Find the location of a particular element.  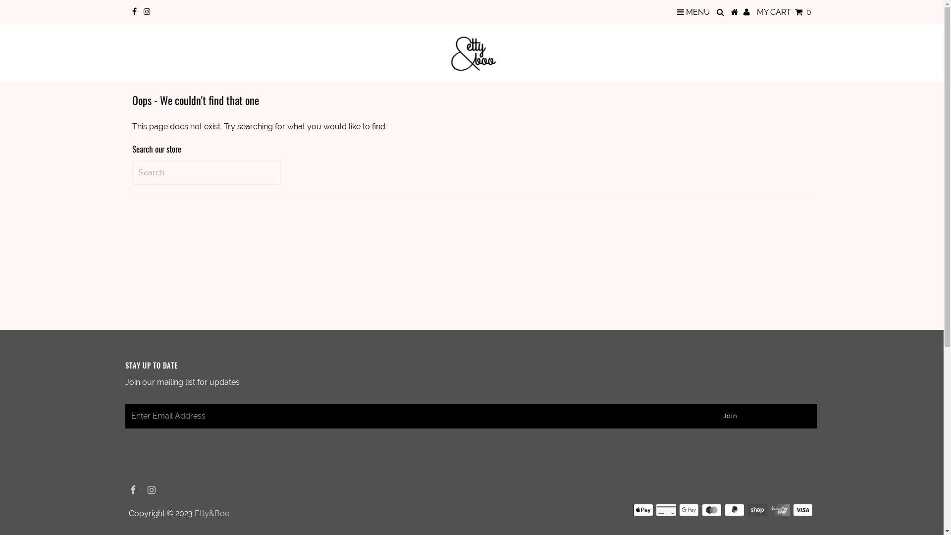

MY CART    0 is located at coordinates (784, 12).